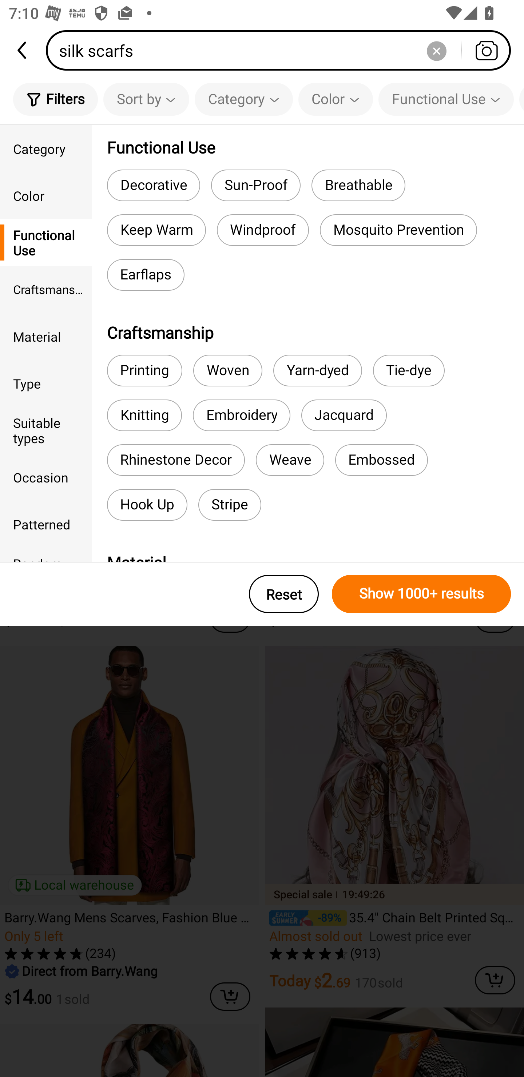  Describe the element at coordinates (409, 370) in the screenshot. I see `Tie-dye` at that location.